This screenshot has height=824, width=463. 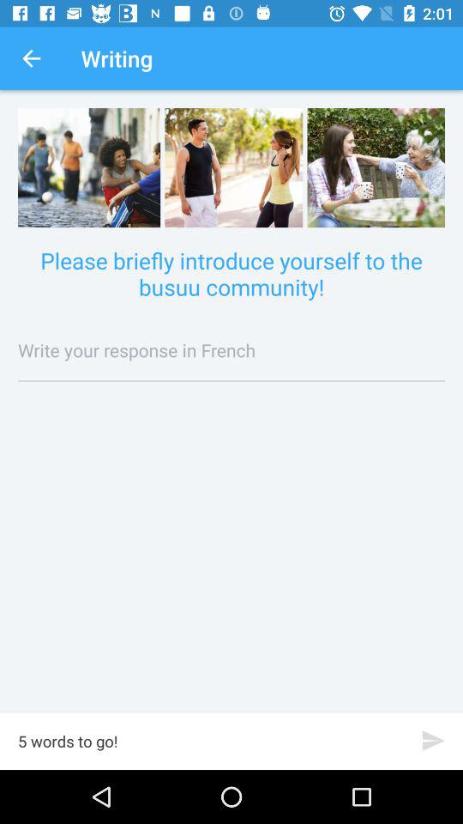 What do you see at coordinates (434, 740) in the screenshot?
I see `tap the item to the right of 5 words to` at bounding box center [434, 740].